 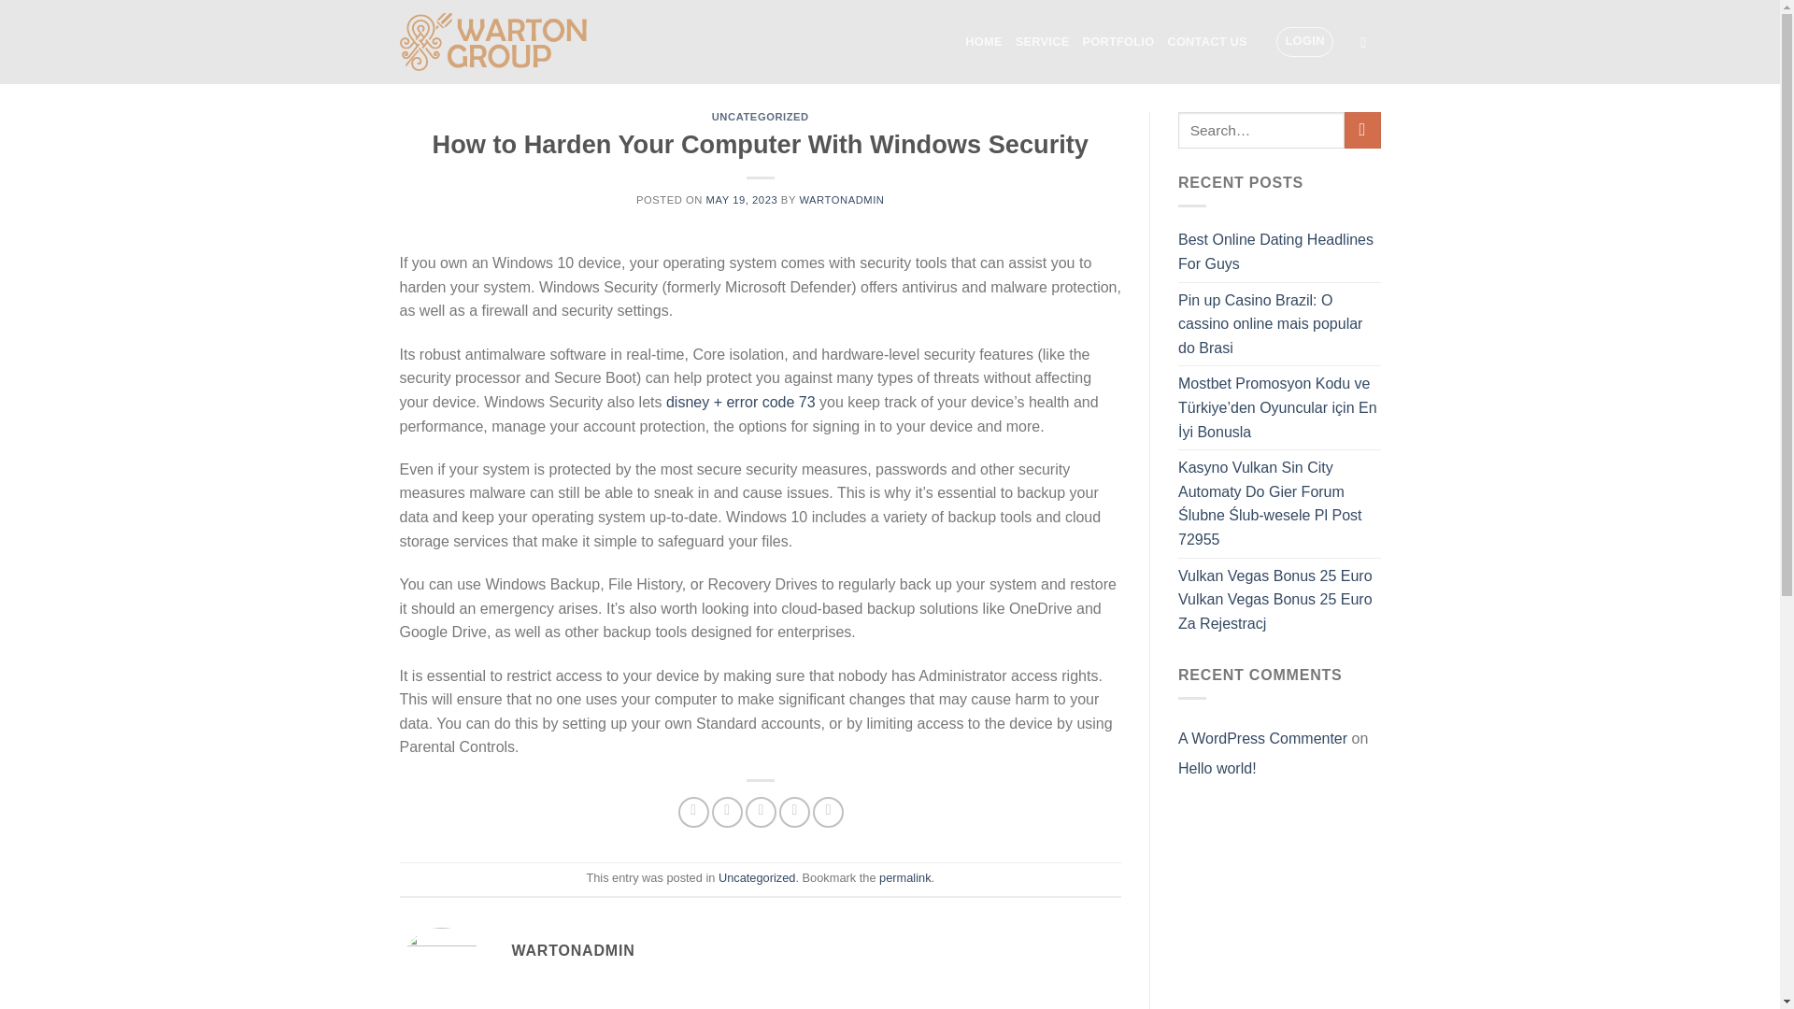 What do you see at coordinates (904, 878) in the screenshot?
I see `permalink` at bounding box center [904, 878].